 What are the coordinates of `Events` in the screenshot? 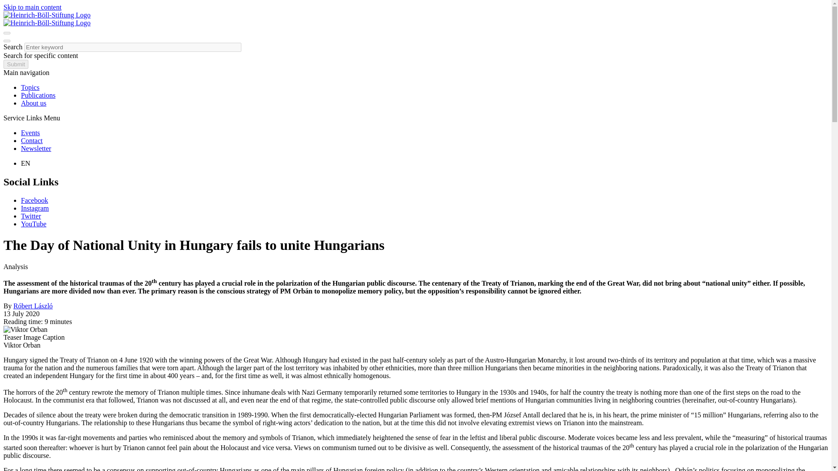 It's located at (31, 133).